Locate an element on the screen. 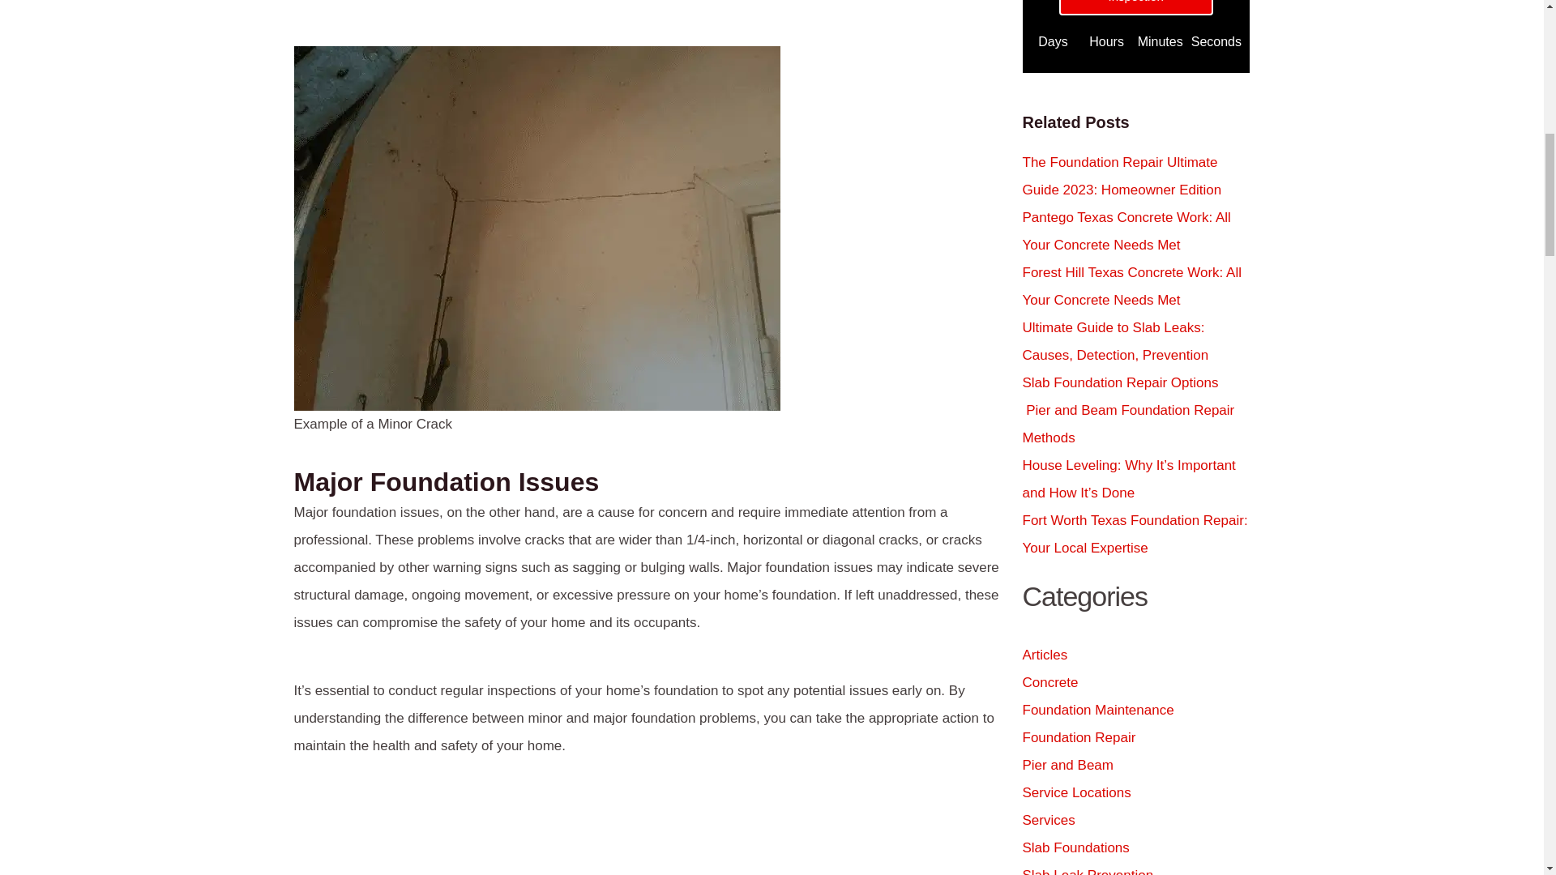 Image resolution: width=1556 pixels, height=875 pixels. Slab Leak Prevention is located at coordinates (1088, 872).